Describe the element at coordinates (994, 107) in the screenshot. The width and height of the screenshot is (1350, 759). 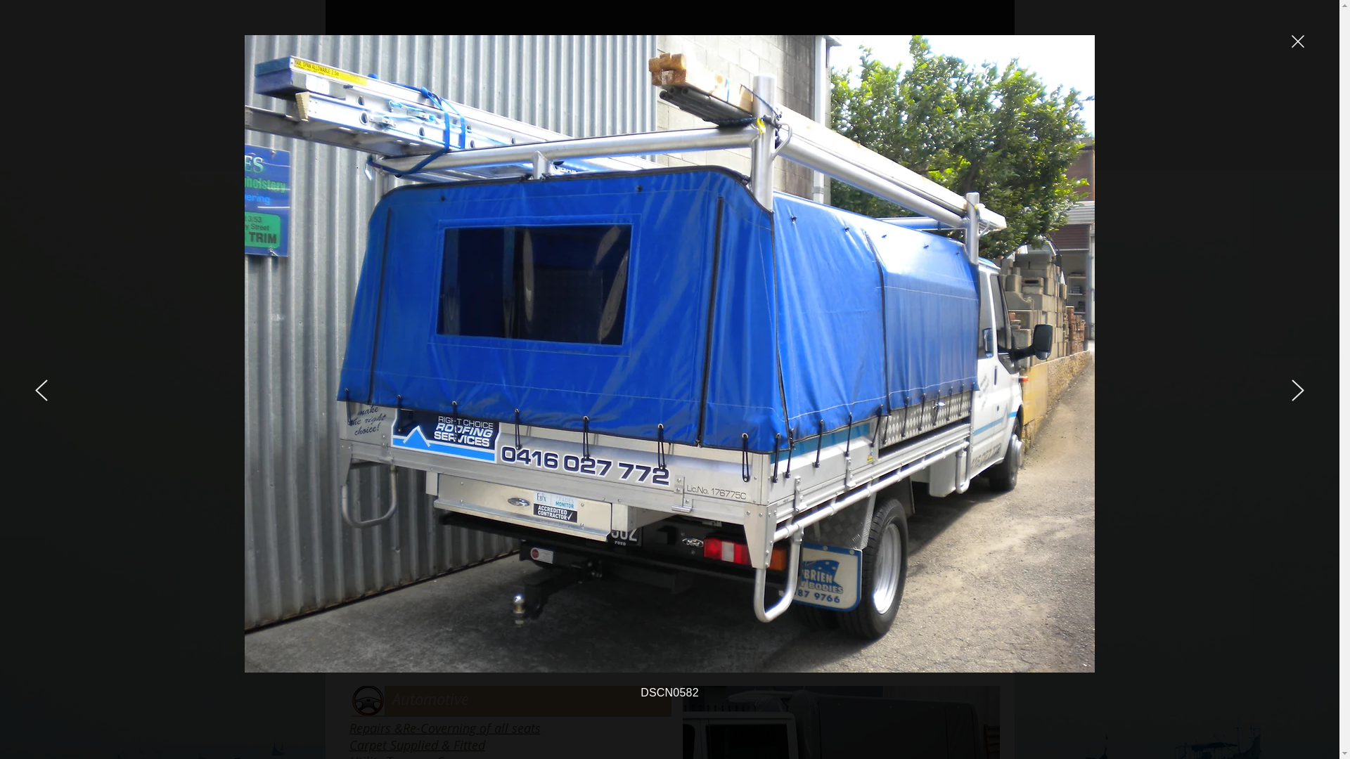
I see `Shop` at that location.